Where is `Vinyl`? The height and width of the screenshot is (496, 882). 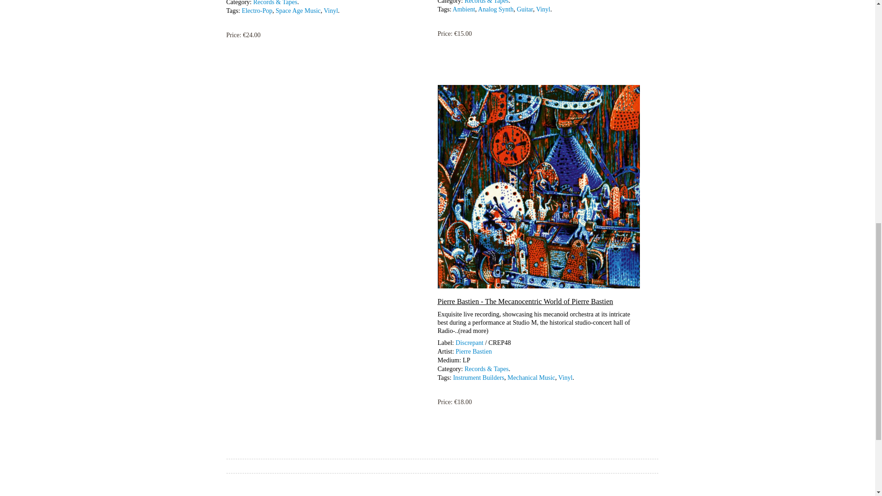 Vinyl is located at coordinates (331, 11).